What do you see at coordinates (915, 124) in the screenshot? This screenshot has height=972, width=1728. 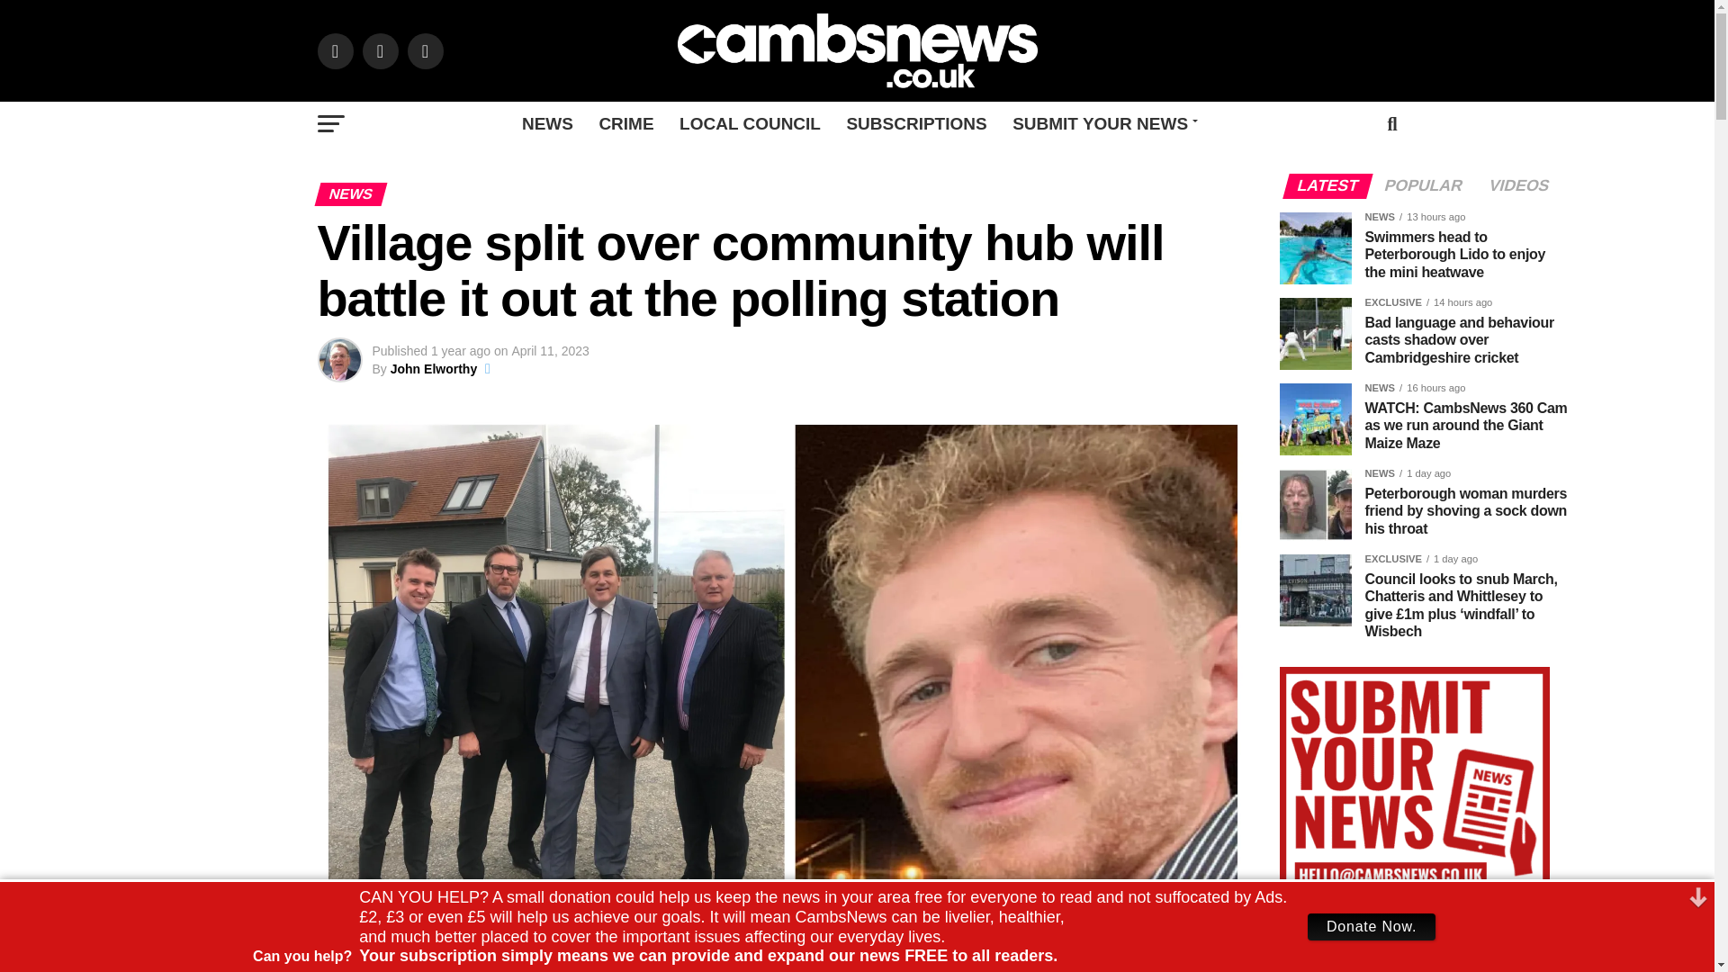 I see `SUBSCRIPTIONS` at bounding box center [915, 124].